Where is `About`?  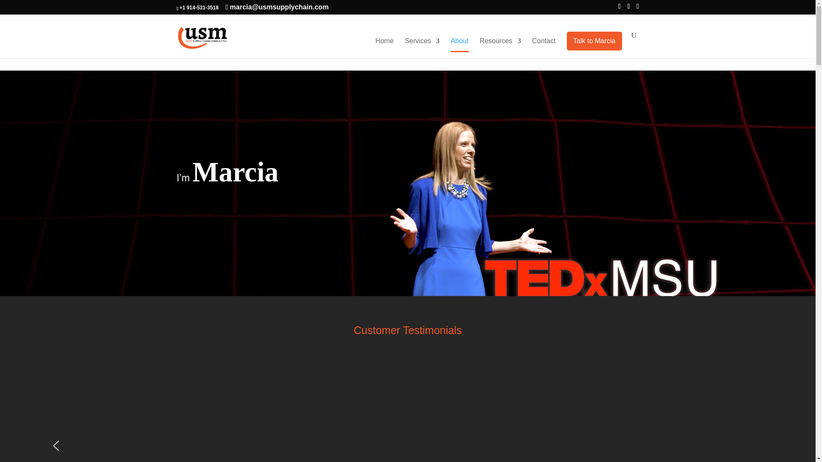 About is located at coordinates (459, 48).